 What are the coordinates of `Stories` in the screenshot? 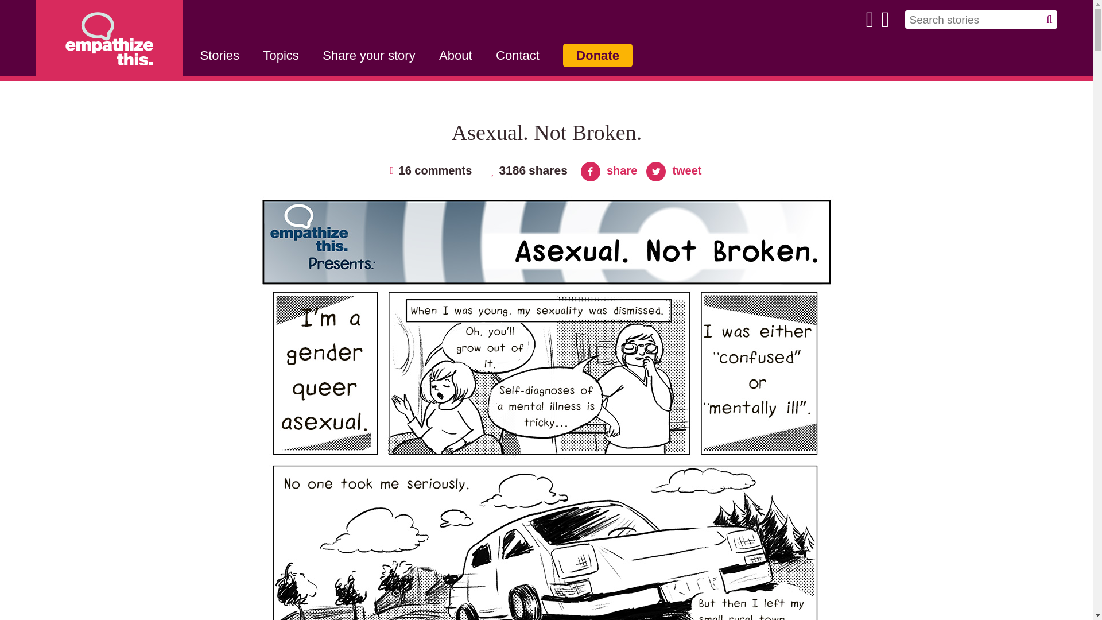 It's located at (219, 55).